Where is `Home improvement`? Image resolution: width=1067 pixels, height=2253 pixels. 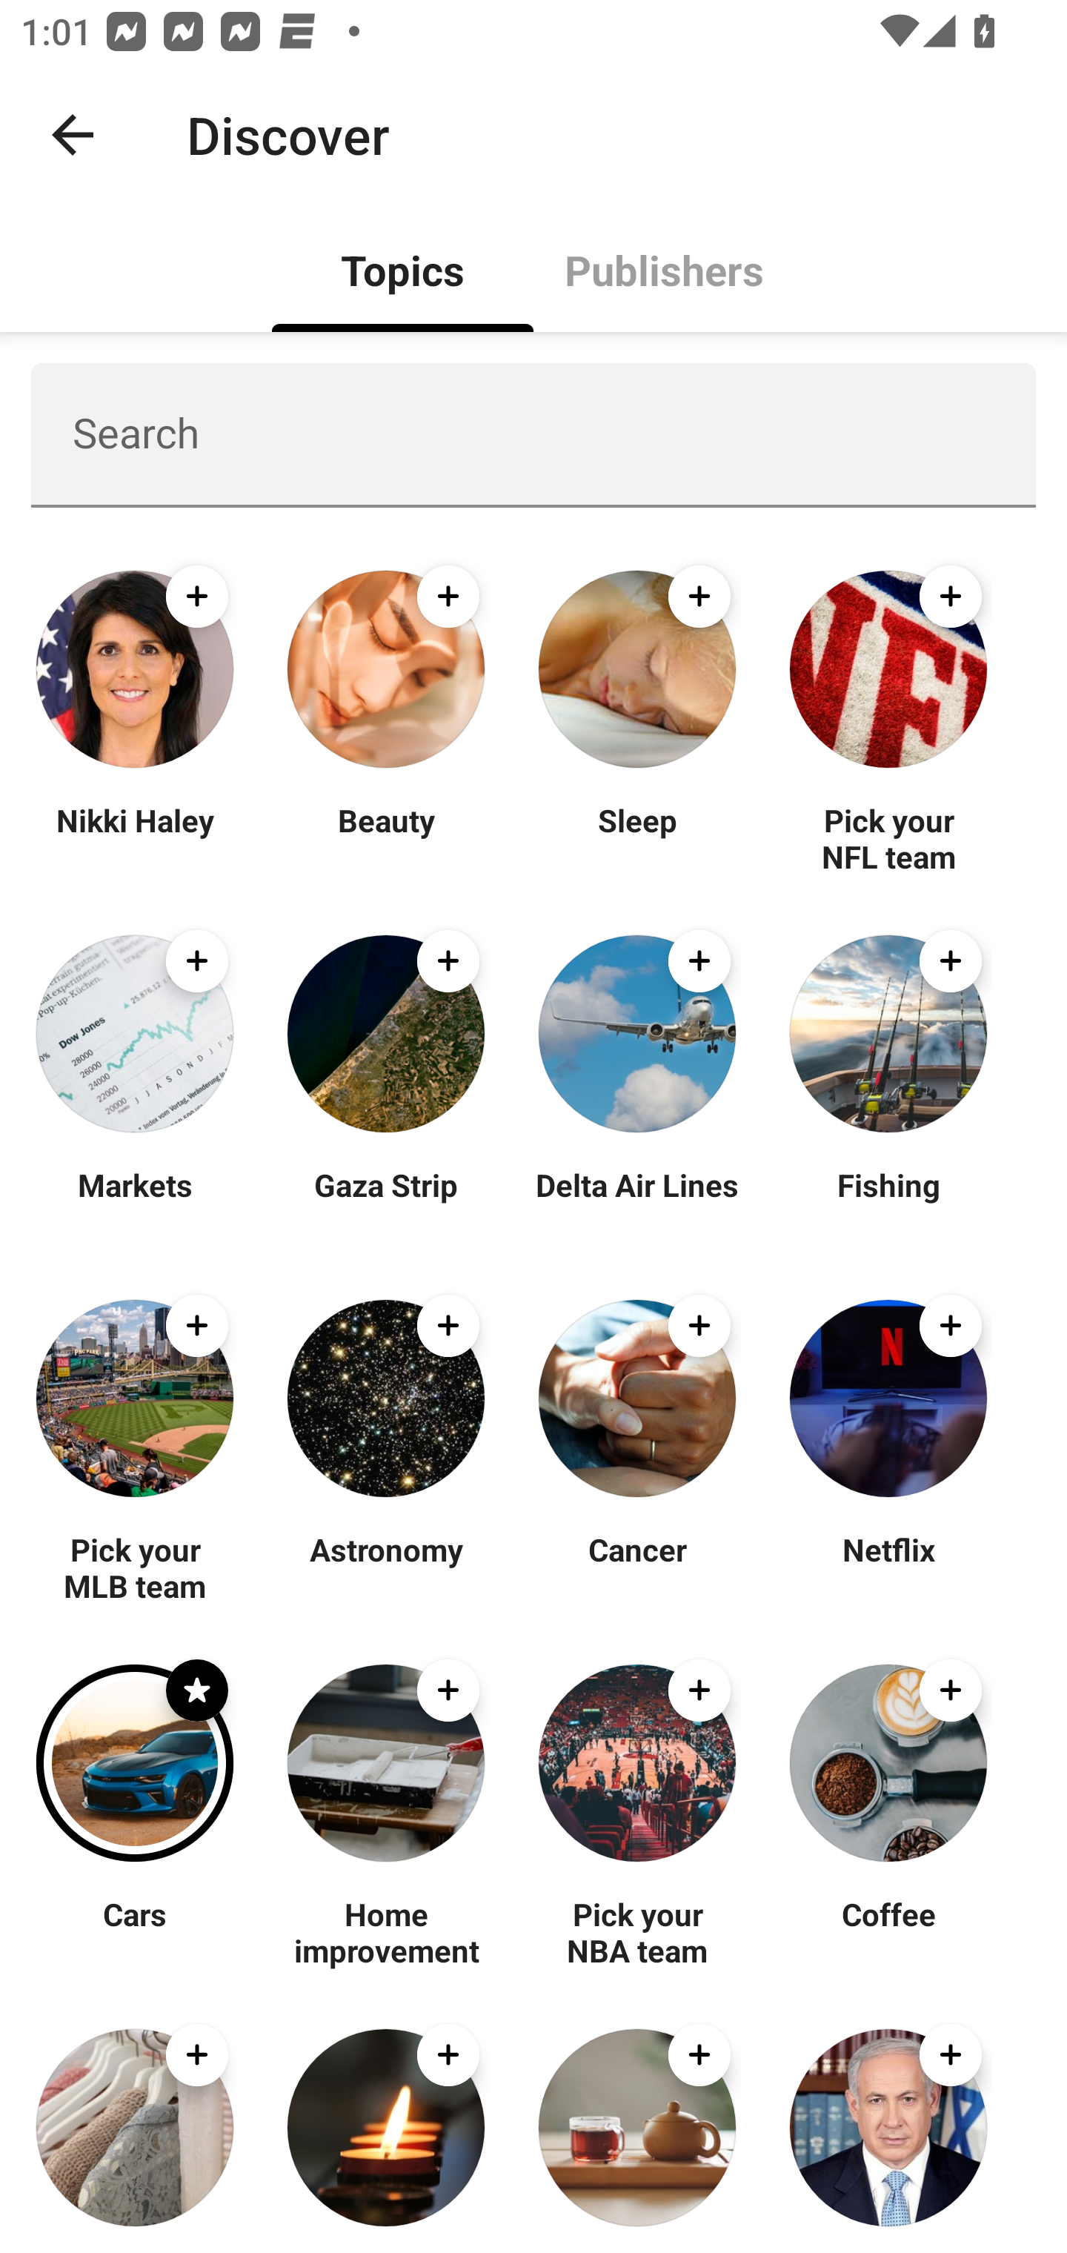
Home improvement is located at coordinates (385, 1931).